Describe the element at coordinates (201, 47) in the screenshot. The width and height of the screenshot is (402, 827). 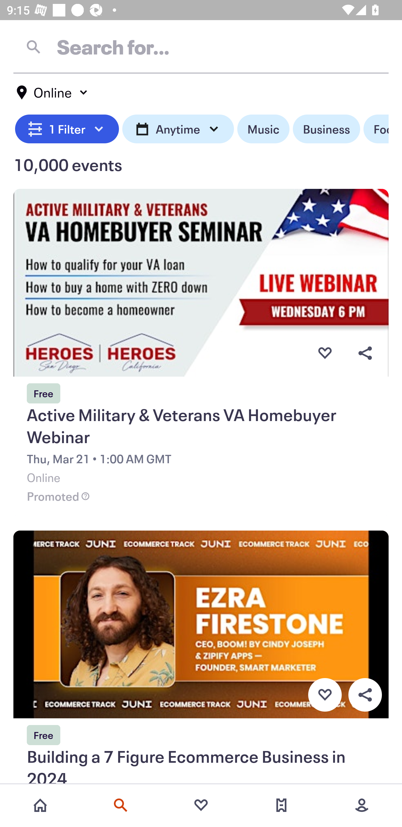
I see `Search for…` at that location.